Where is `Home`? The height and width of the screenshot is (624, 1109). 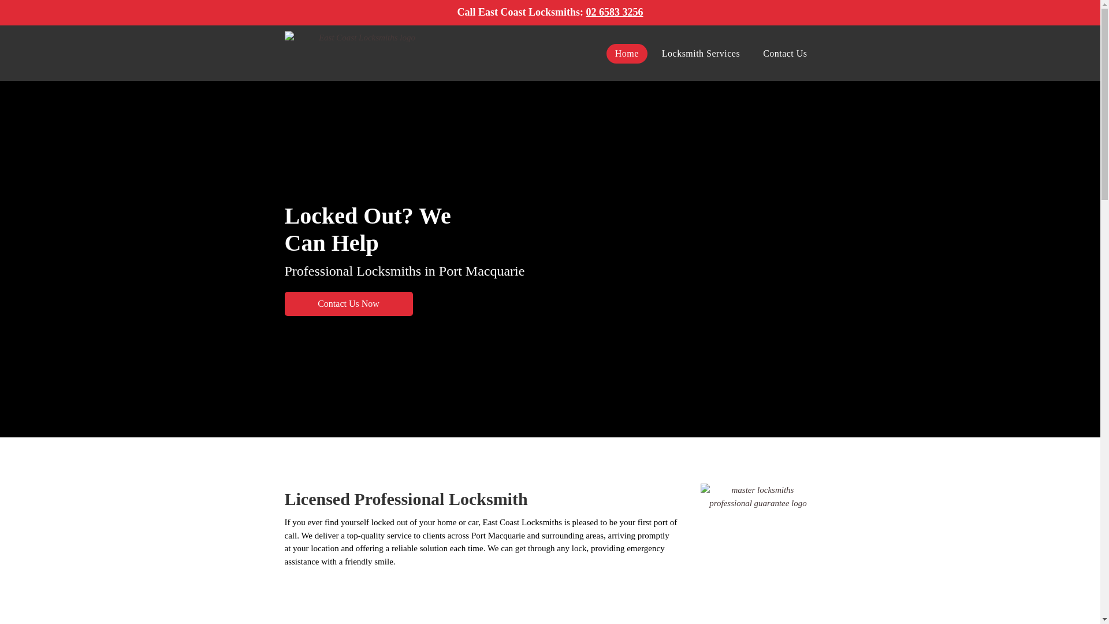 Home is located at coordinates (627, 54).